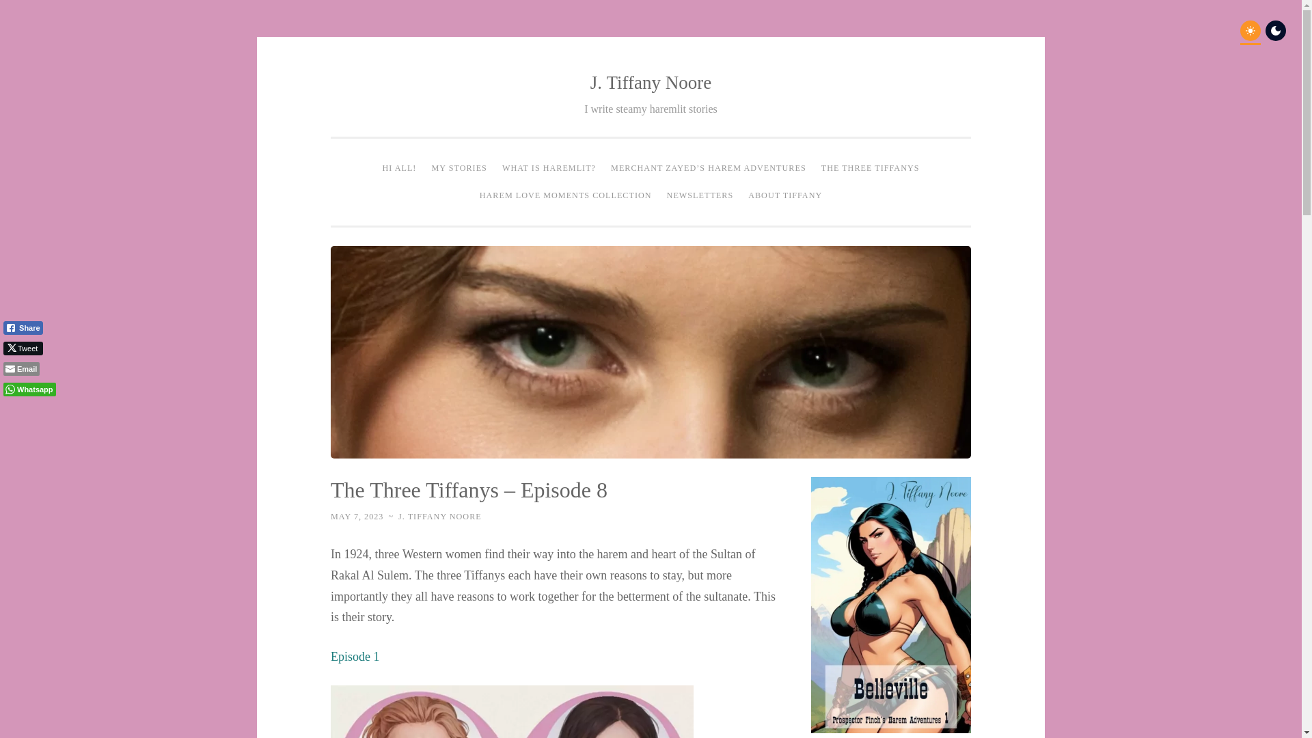 The image size is (1312, 738). What do you see at coordinates (651, 82) in the screenshot?
I see `J. Tiffany Noore` at bounding box center [651, 82].